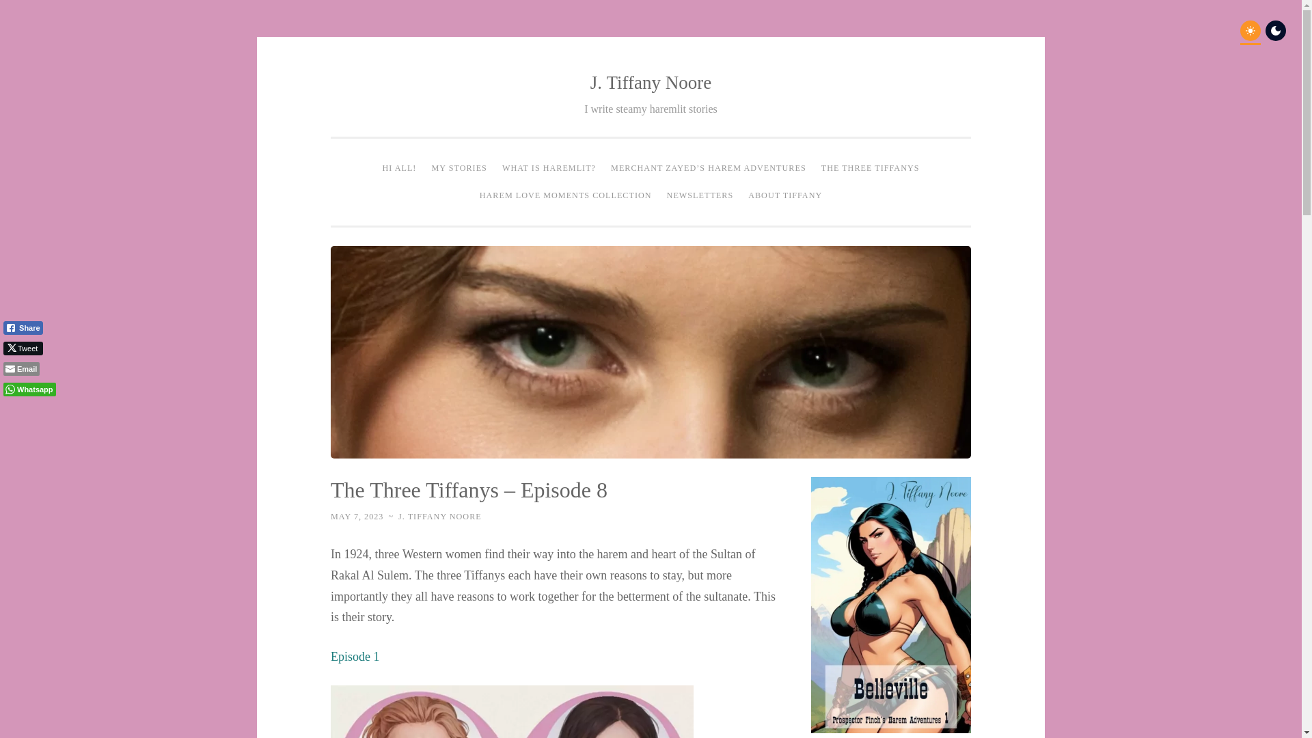 The image size is (1312, 738). What do you see at coordinates (651, 82) in the screenshot?
I see `J. Tiffany Noore` at bounding box center [651, 82].